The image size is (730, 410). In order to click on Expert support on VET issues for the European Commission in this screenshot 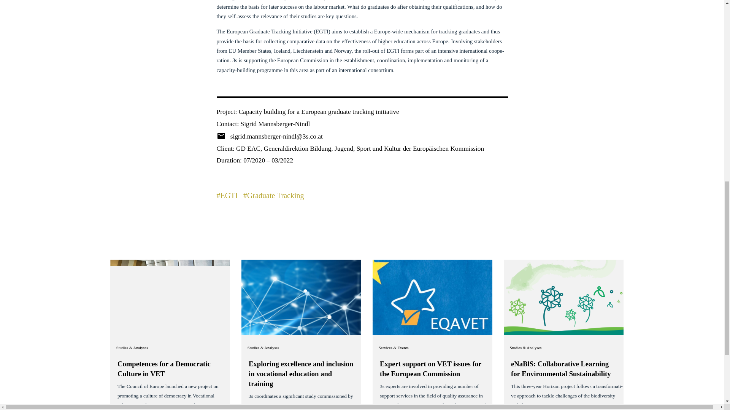, I will do `click(430, 369)`.